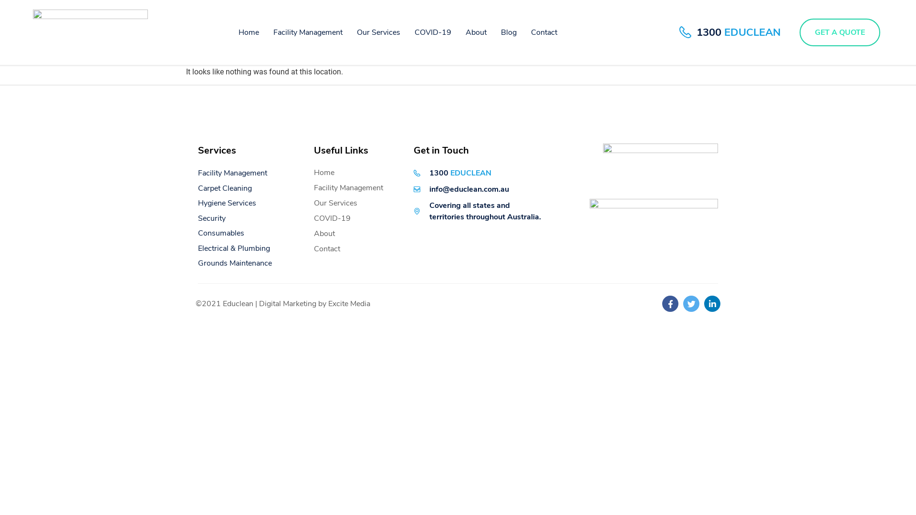 This screenshot has height=515, width=916. Describe the element at coordinates (453, 173) in the screenshot. I see `1300 EDUCLEAN` at that location.